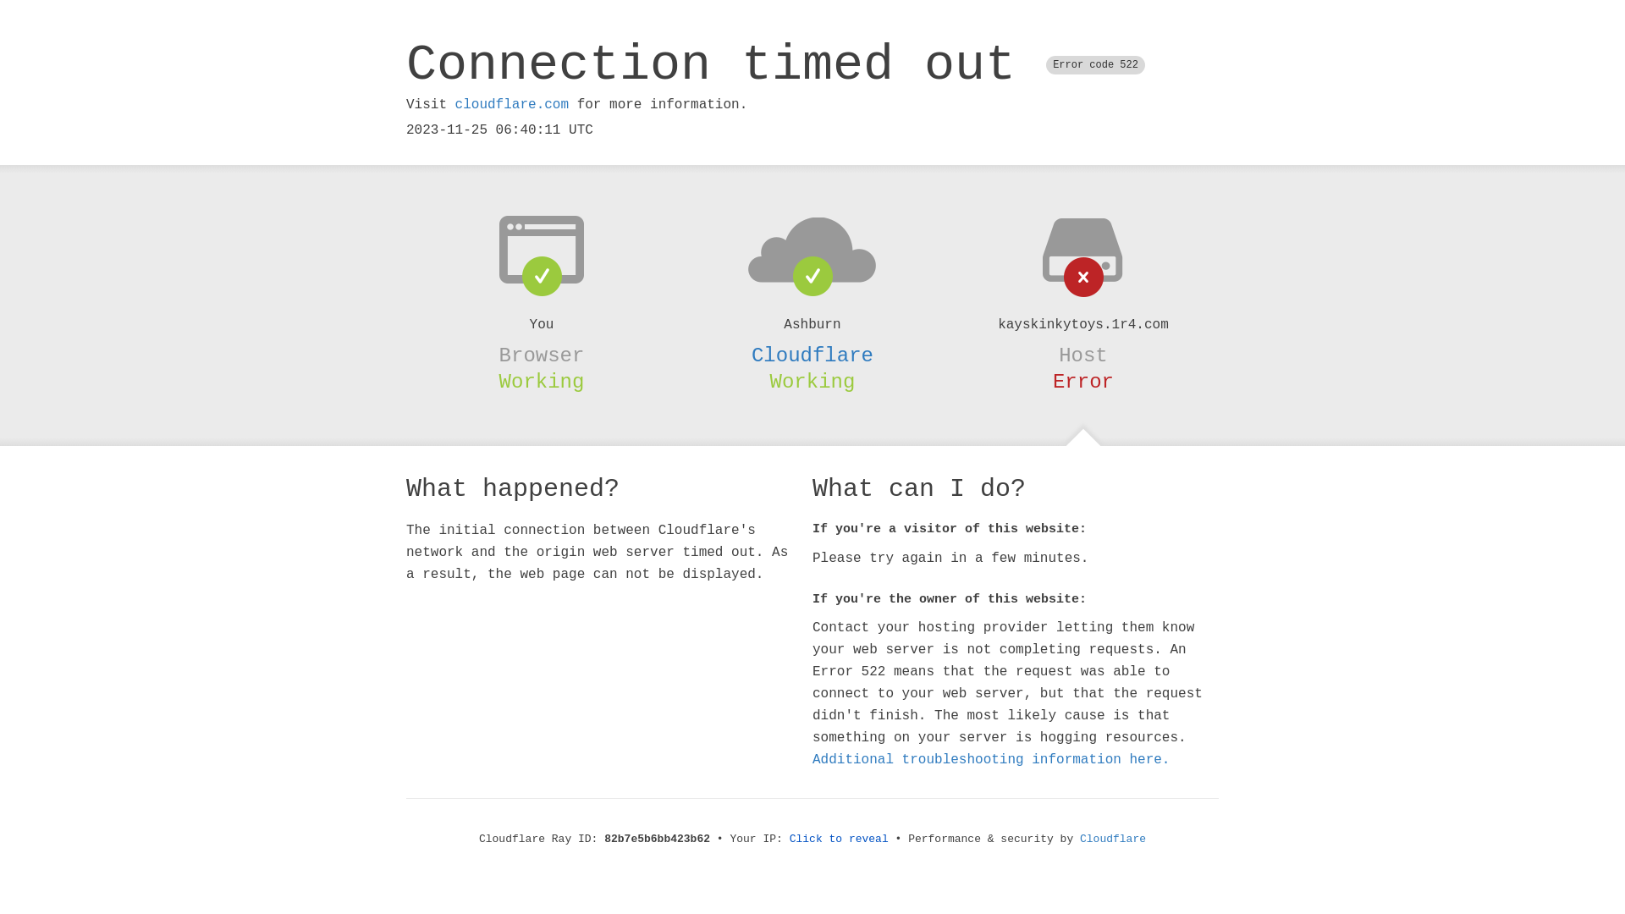  What do you see at coordinates (812, 355) in the screenshot?
I see `Cloudflare` at bounding box center [812, 355].